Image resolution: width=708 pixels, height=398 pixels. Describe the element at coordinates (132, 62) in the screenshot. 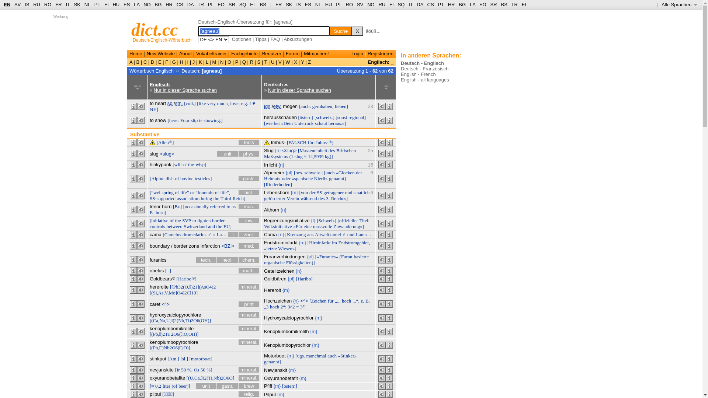

I see `A` at that location.